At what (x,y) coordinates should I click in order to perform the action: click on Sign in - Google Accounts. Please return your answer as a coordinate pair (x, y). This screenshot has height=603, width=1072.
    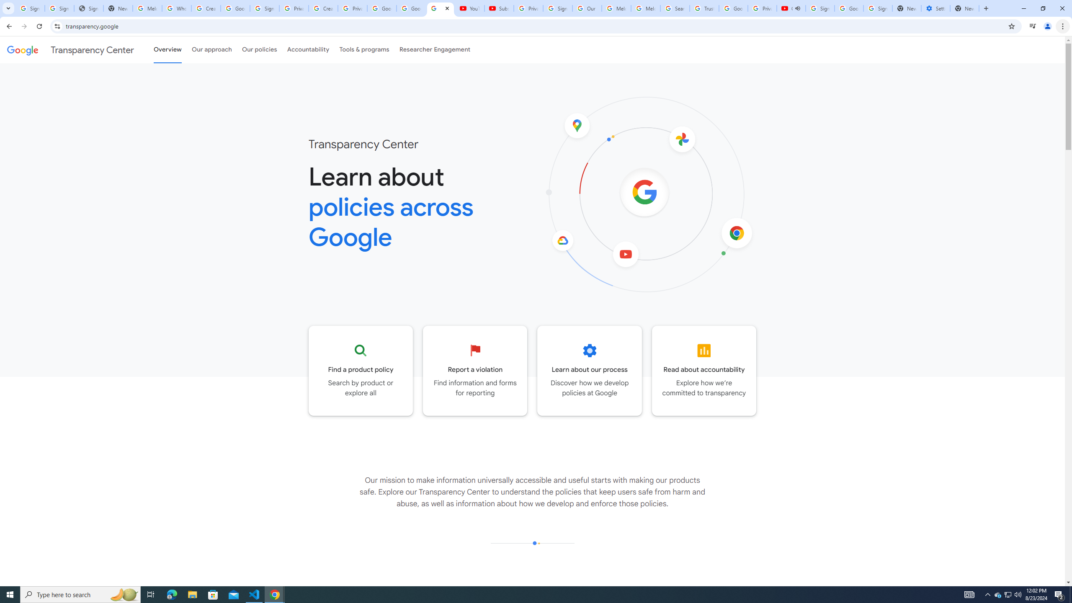
    Looking at the image, I should click on (59, 8).